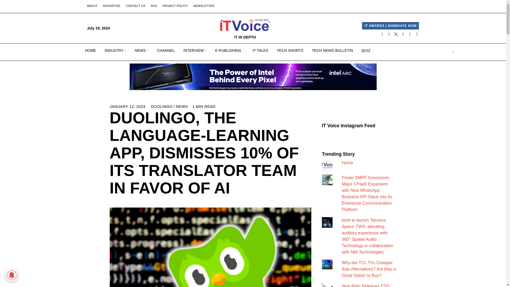  What do you see at coordinates (111, 6) in the screenshot?
I see `ADVERTISE` at bounding box center [111, 6].